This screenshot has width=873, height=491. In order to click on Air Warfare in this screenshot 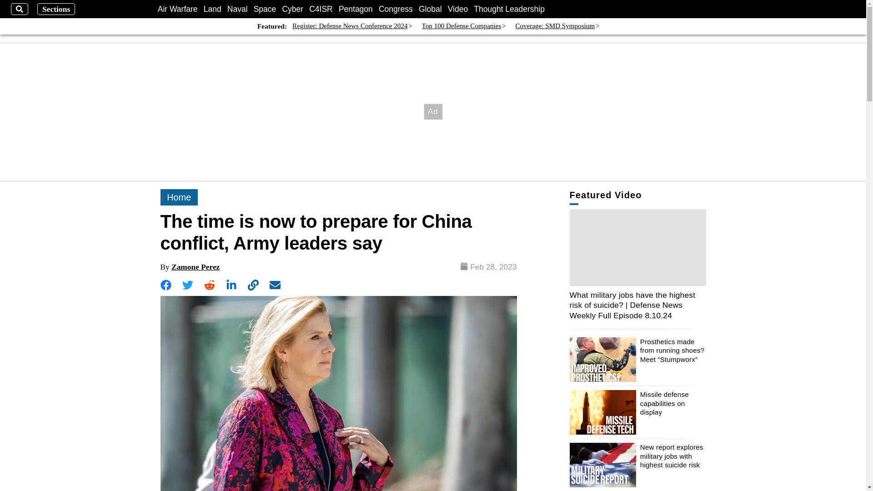, I will do `click(178, 9)`.